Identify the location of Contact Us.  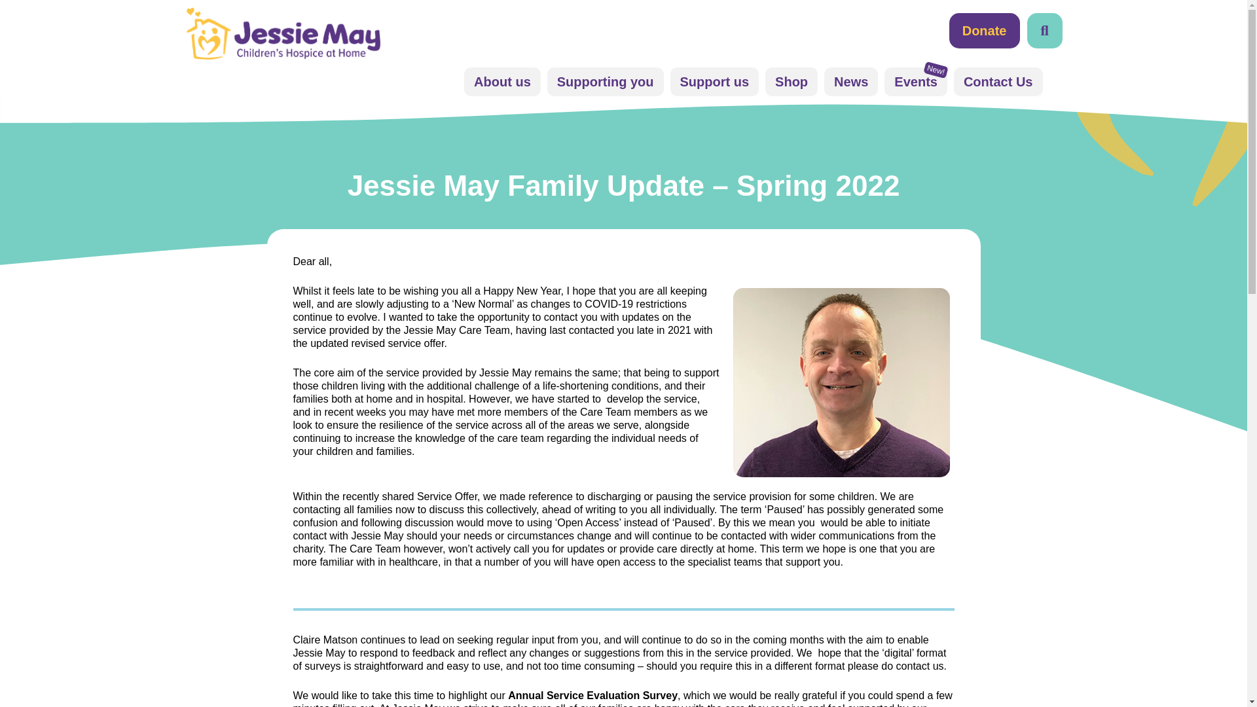
(998, 81).